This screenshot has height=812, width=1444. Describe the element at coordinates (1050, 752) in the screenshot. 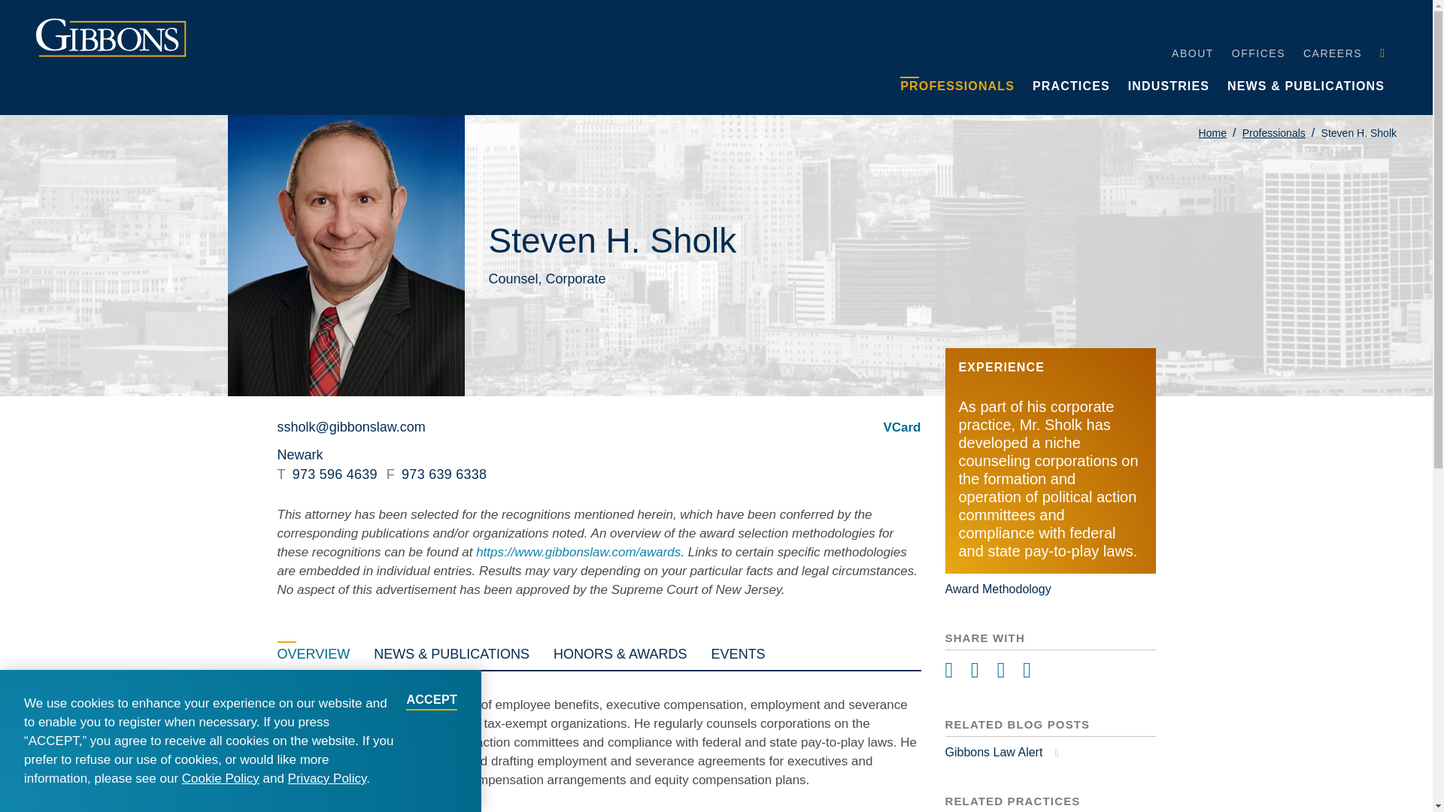

I see `Related Blog Posts` at that location.